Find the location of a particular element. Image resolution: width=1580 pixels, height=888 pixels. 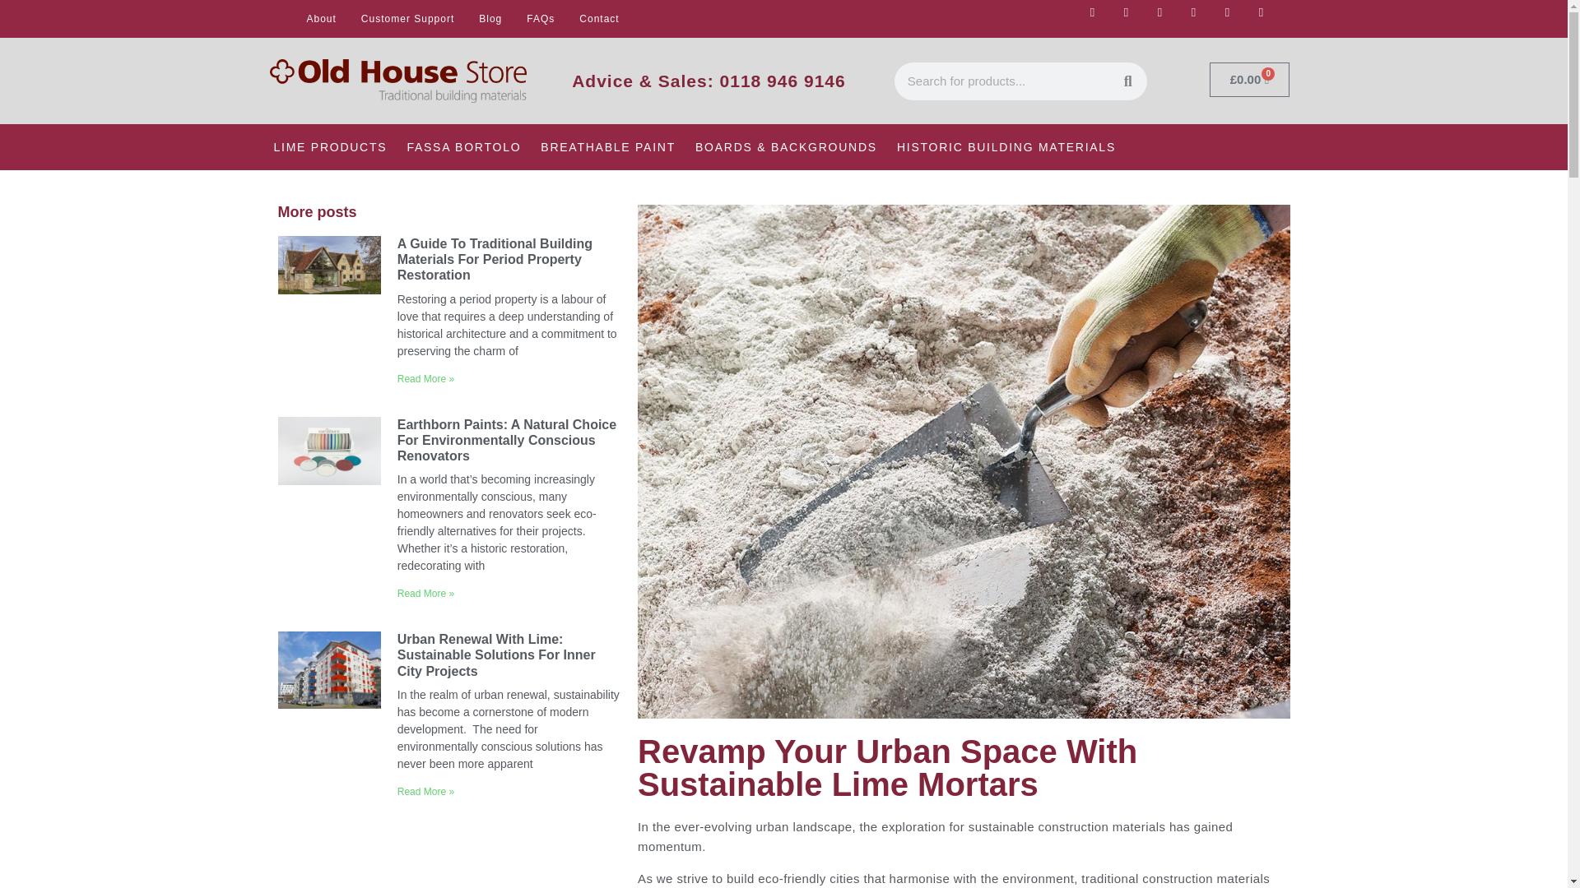

Contact is located at coordinates (599, 19).